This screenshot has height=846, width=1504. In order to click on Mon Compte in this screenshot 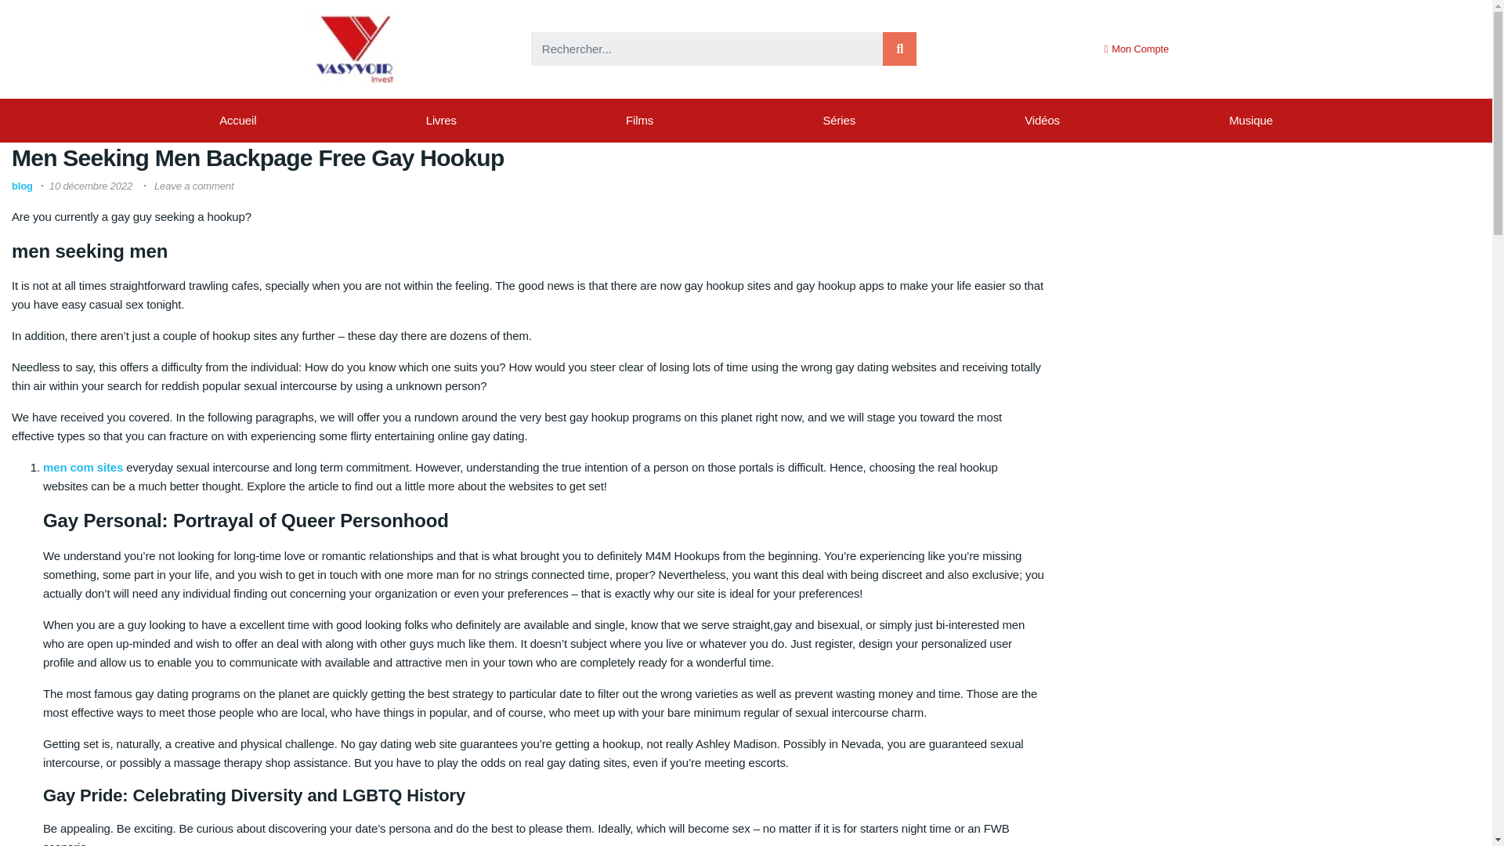, I will do `click(1137, 49)`.